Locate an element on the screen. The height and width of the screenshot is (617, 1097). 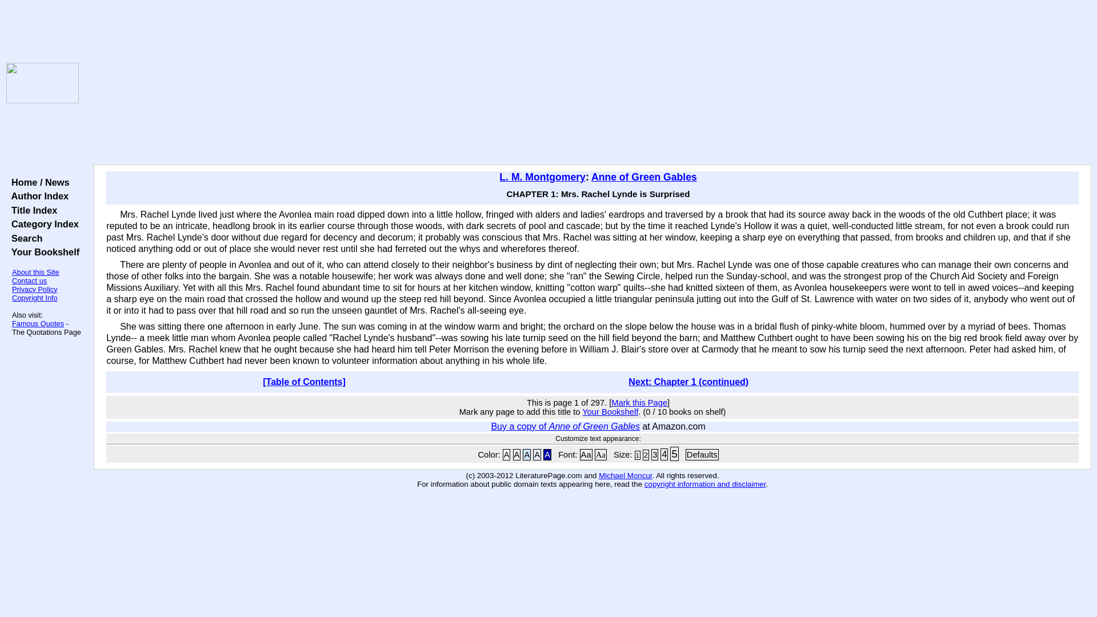
Aa is located at coordinates (600, 455).